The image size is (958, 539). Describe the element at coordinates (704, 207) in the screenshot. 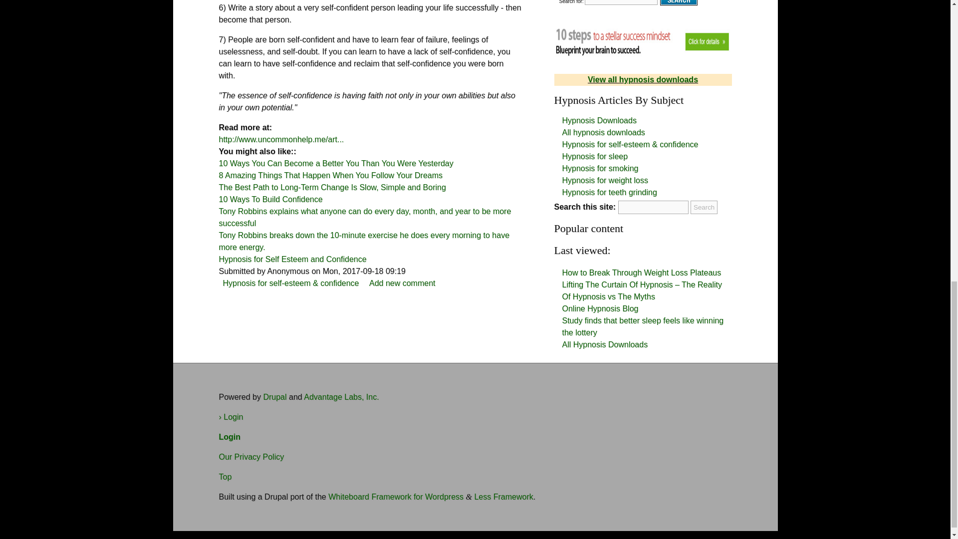

I see `Search` at that location.